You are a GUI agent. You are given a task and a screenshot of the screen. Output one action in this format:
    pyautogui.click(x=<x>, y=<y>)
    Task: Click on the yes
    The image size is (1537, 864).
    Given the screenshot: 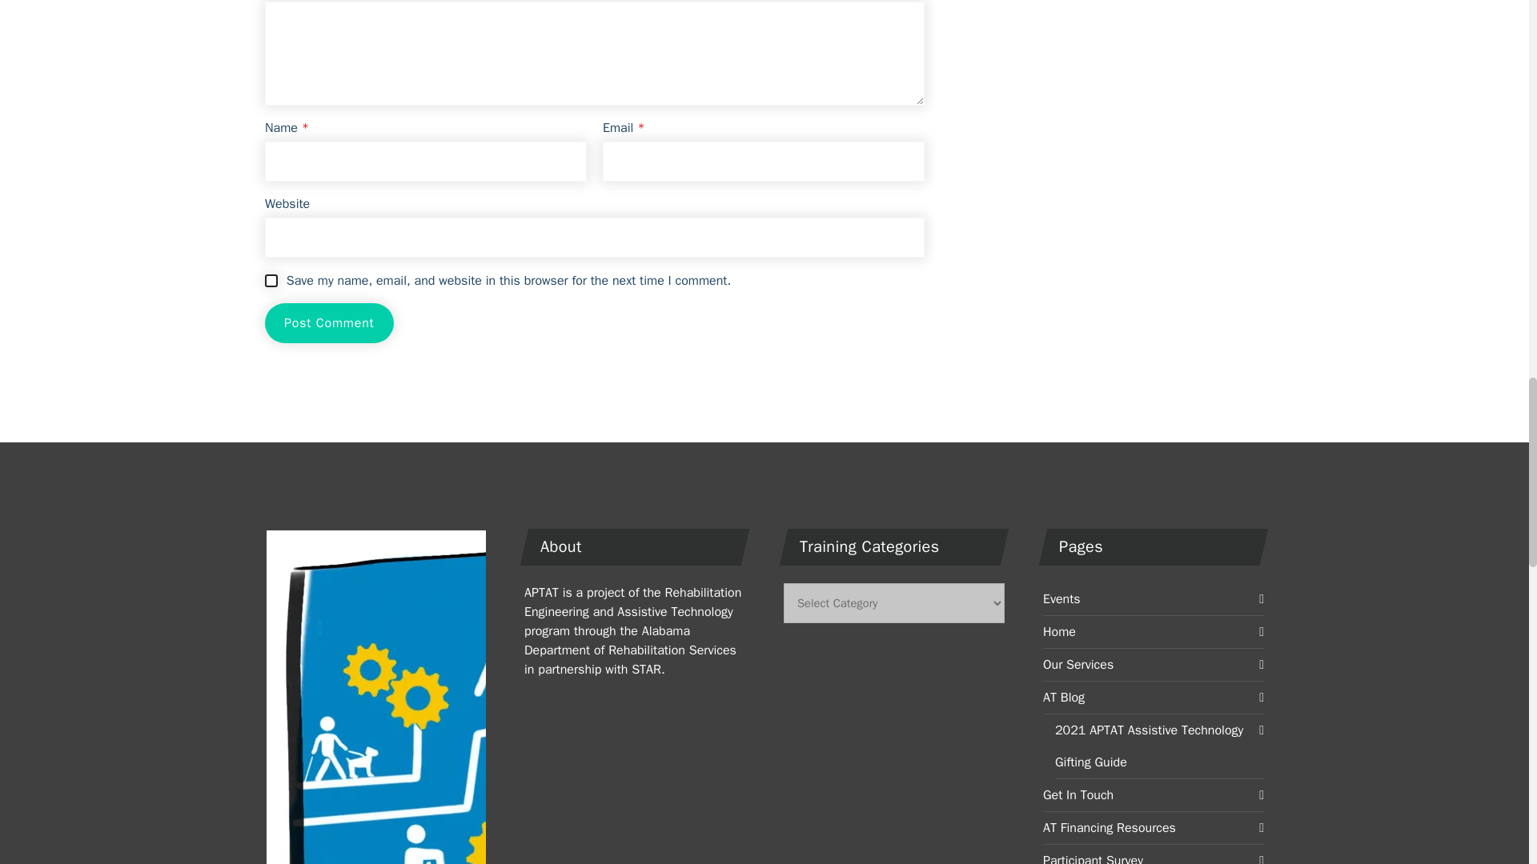 What is the action you would take?
    pyautogui.click(x=271, y=280)
    